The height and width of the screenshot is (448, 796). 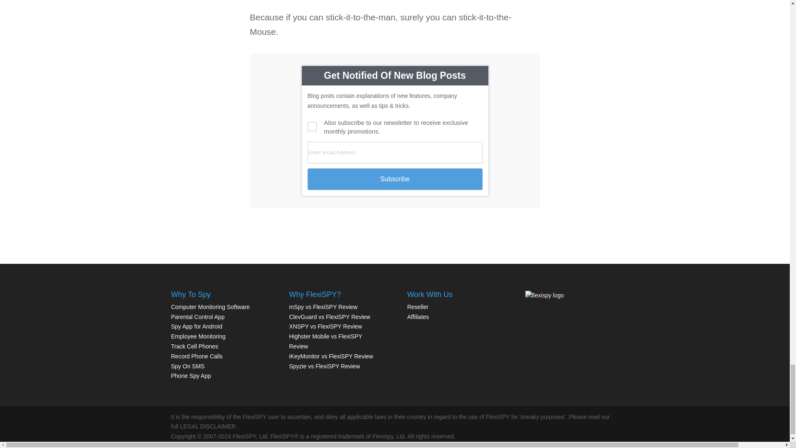 What do you see at coordinates (197, 317) in the screenshot?
I see `Parental Control App` at bounding box center [197, 317].